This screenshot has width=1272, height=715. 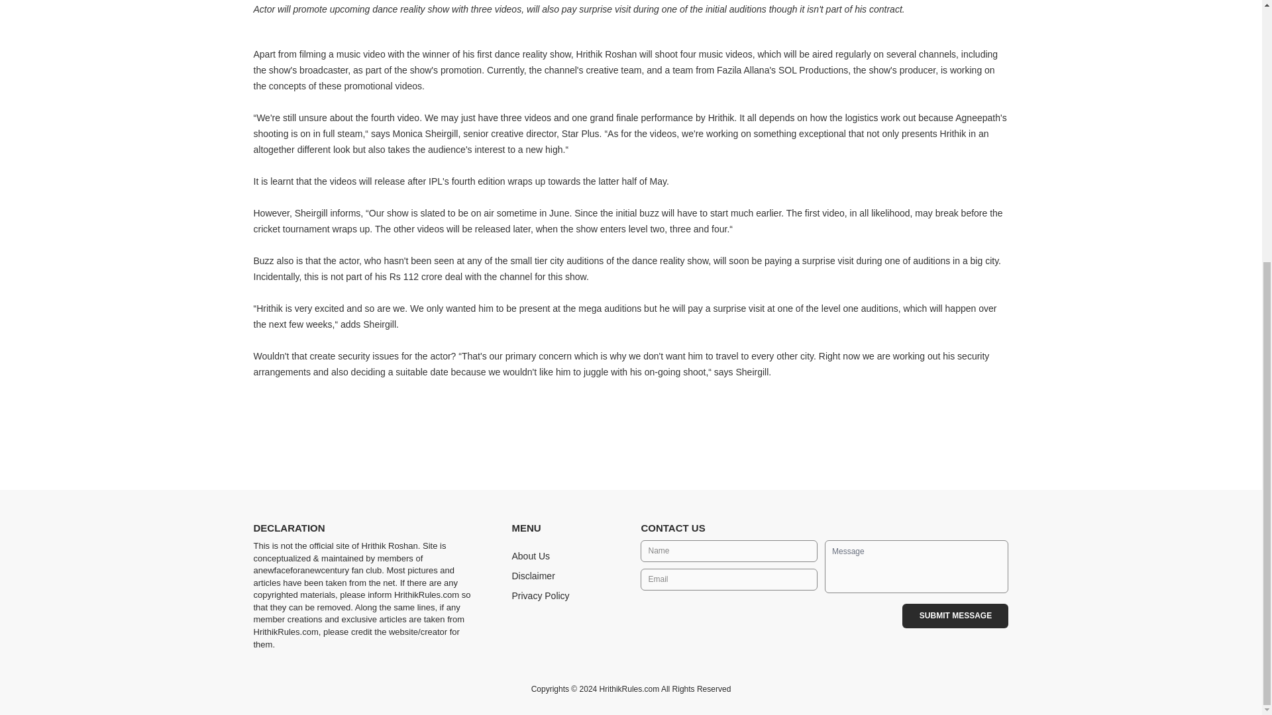 I want to click on Disclaimer, so click(x=533, y=576).